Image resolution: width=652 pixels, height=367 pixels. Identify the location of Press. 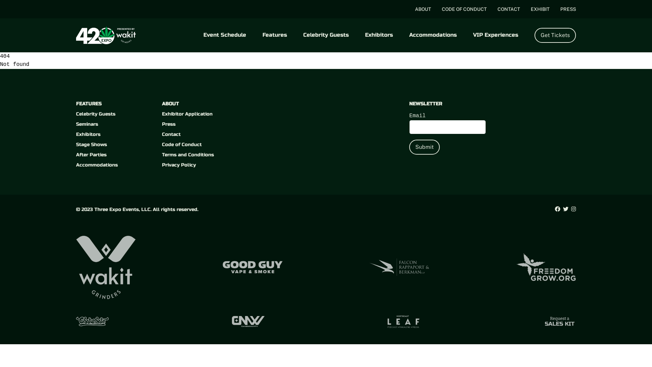
(169, 124).